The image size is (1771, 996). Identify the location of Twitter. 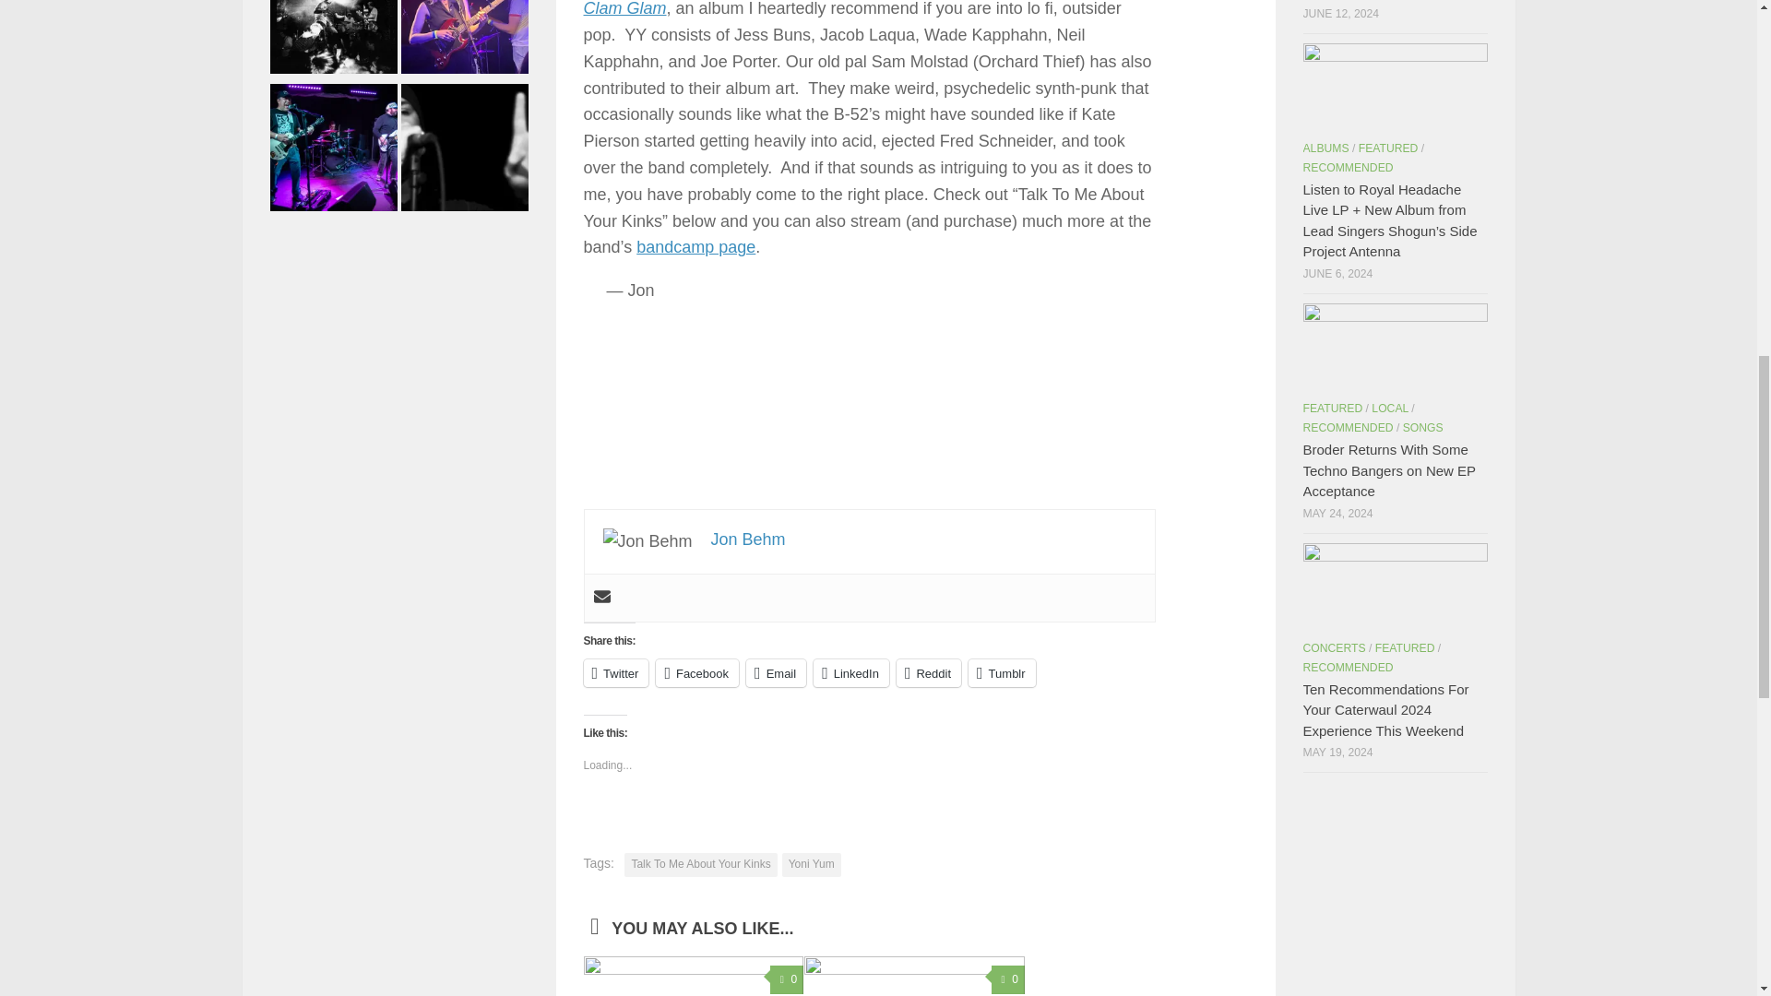
(614, 673).